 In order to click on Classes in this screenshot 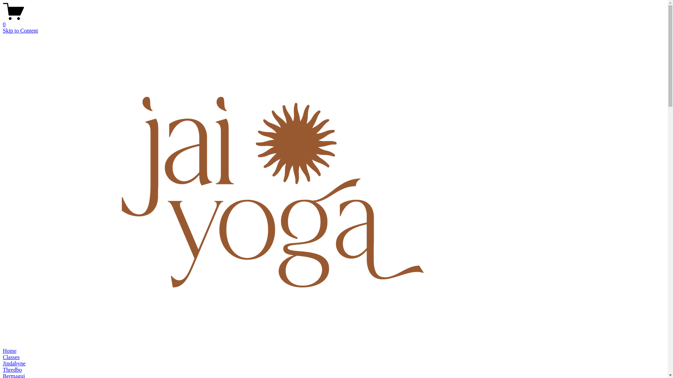, I will do `click(11, 357)`.